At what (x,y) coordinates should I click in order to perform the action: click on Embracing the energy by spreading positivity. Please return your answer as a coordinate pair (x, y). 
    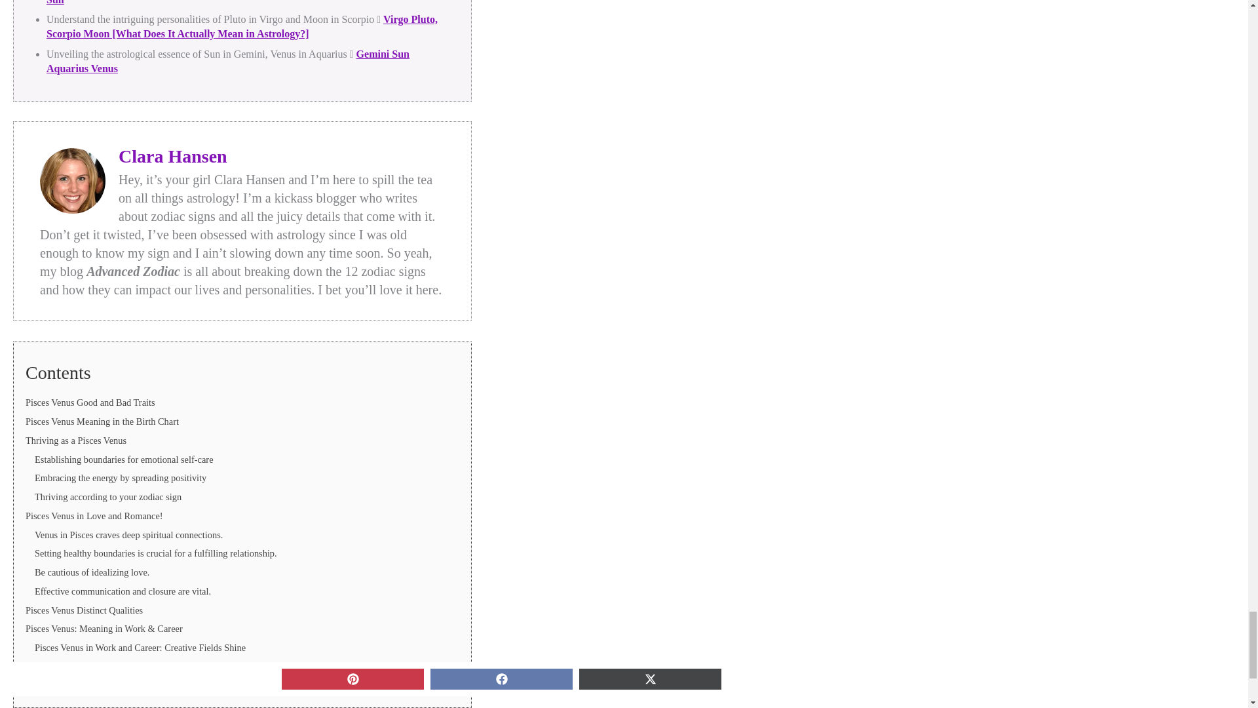
    Looking at the image, I should click on (121, 477).